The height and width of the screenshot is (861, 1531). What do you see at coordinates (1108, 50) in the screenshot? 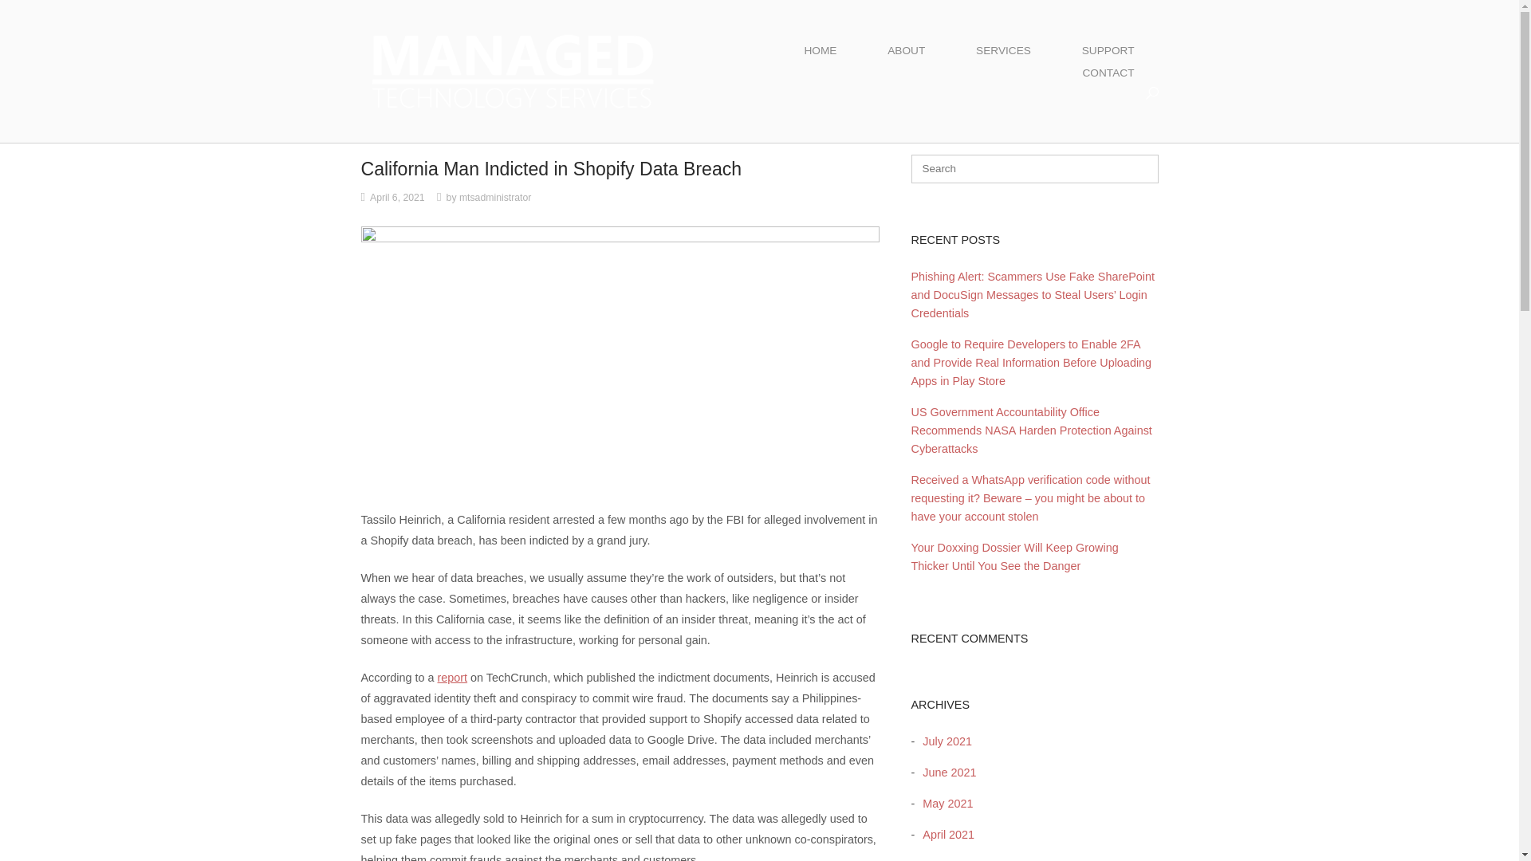
I see `SUPPORT` at bounding box center [1108, 50].